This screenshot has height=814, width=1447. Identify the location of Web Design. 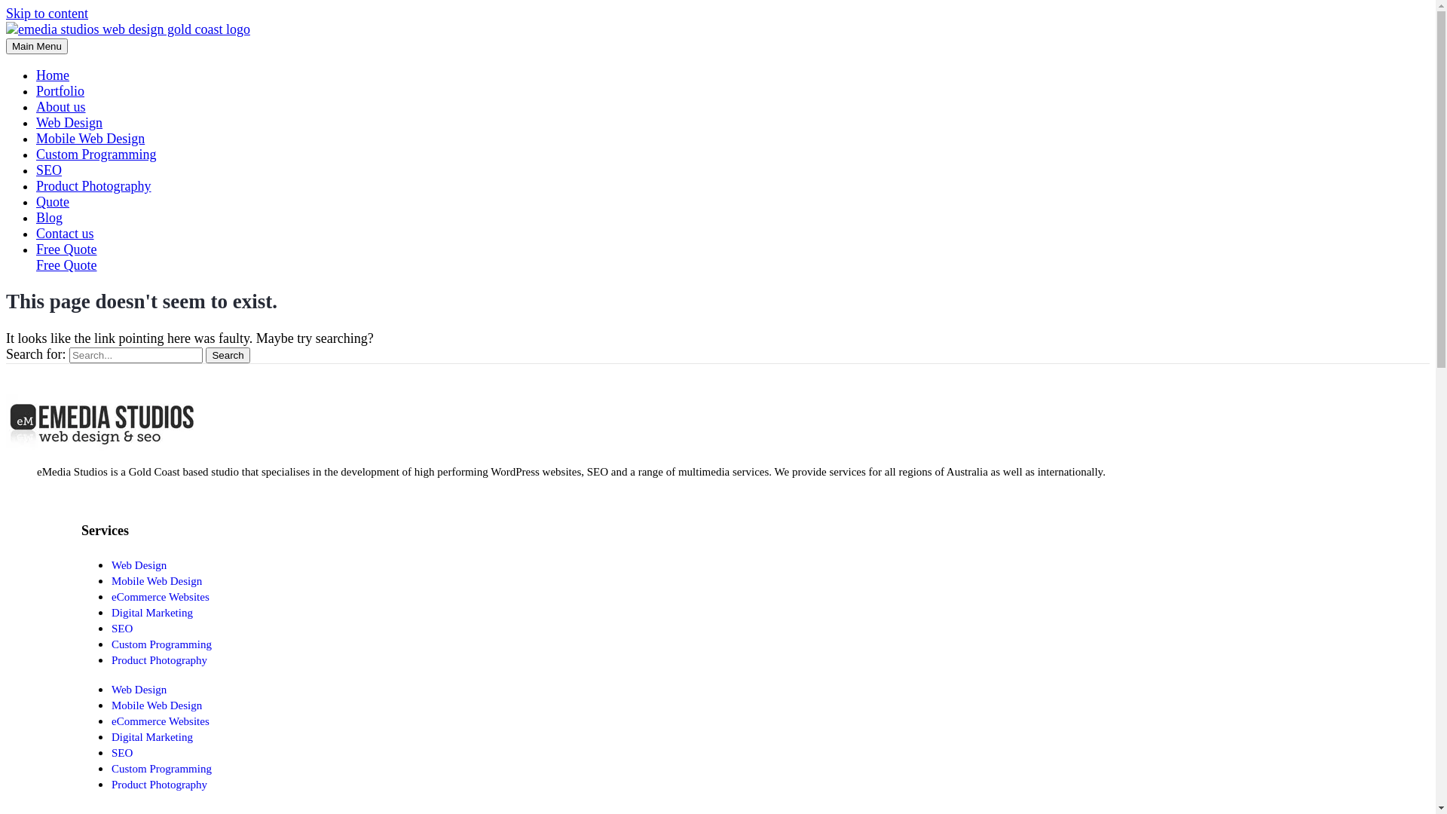
(69, 123).